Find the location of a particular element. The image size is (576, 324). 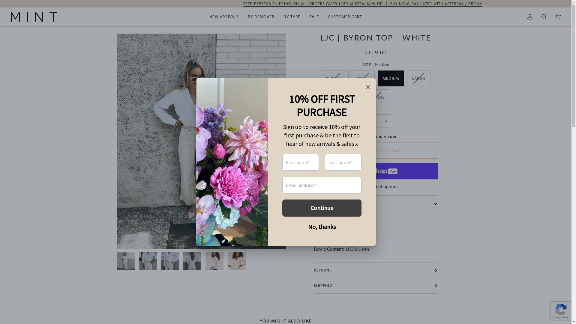

Search is located at coordinates (544, 17).